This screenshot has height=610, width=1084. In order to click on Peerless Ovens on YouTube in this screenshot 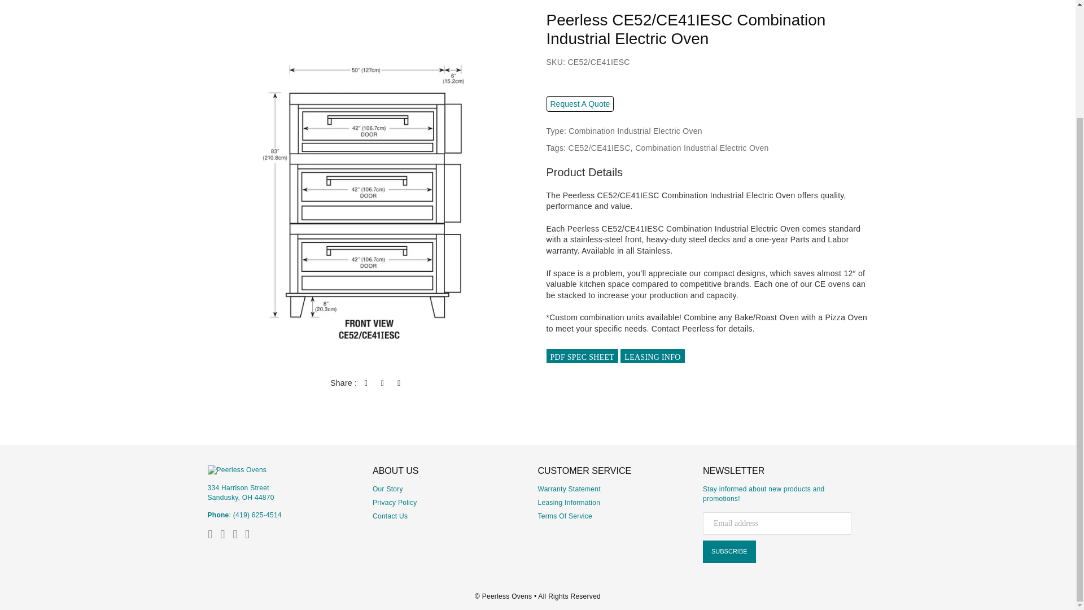, I will do `click(247, 534)`.